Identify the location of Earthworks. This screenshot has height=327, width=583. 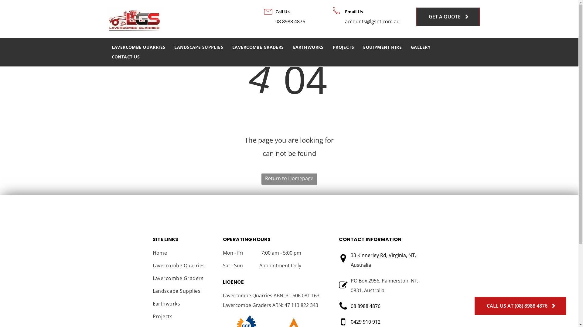
(185, 305).